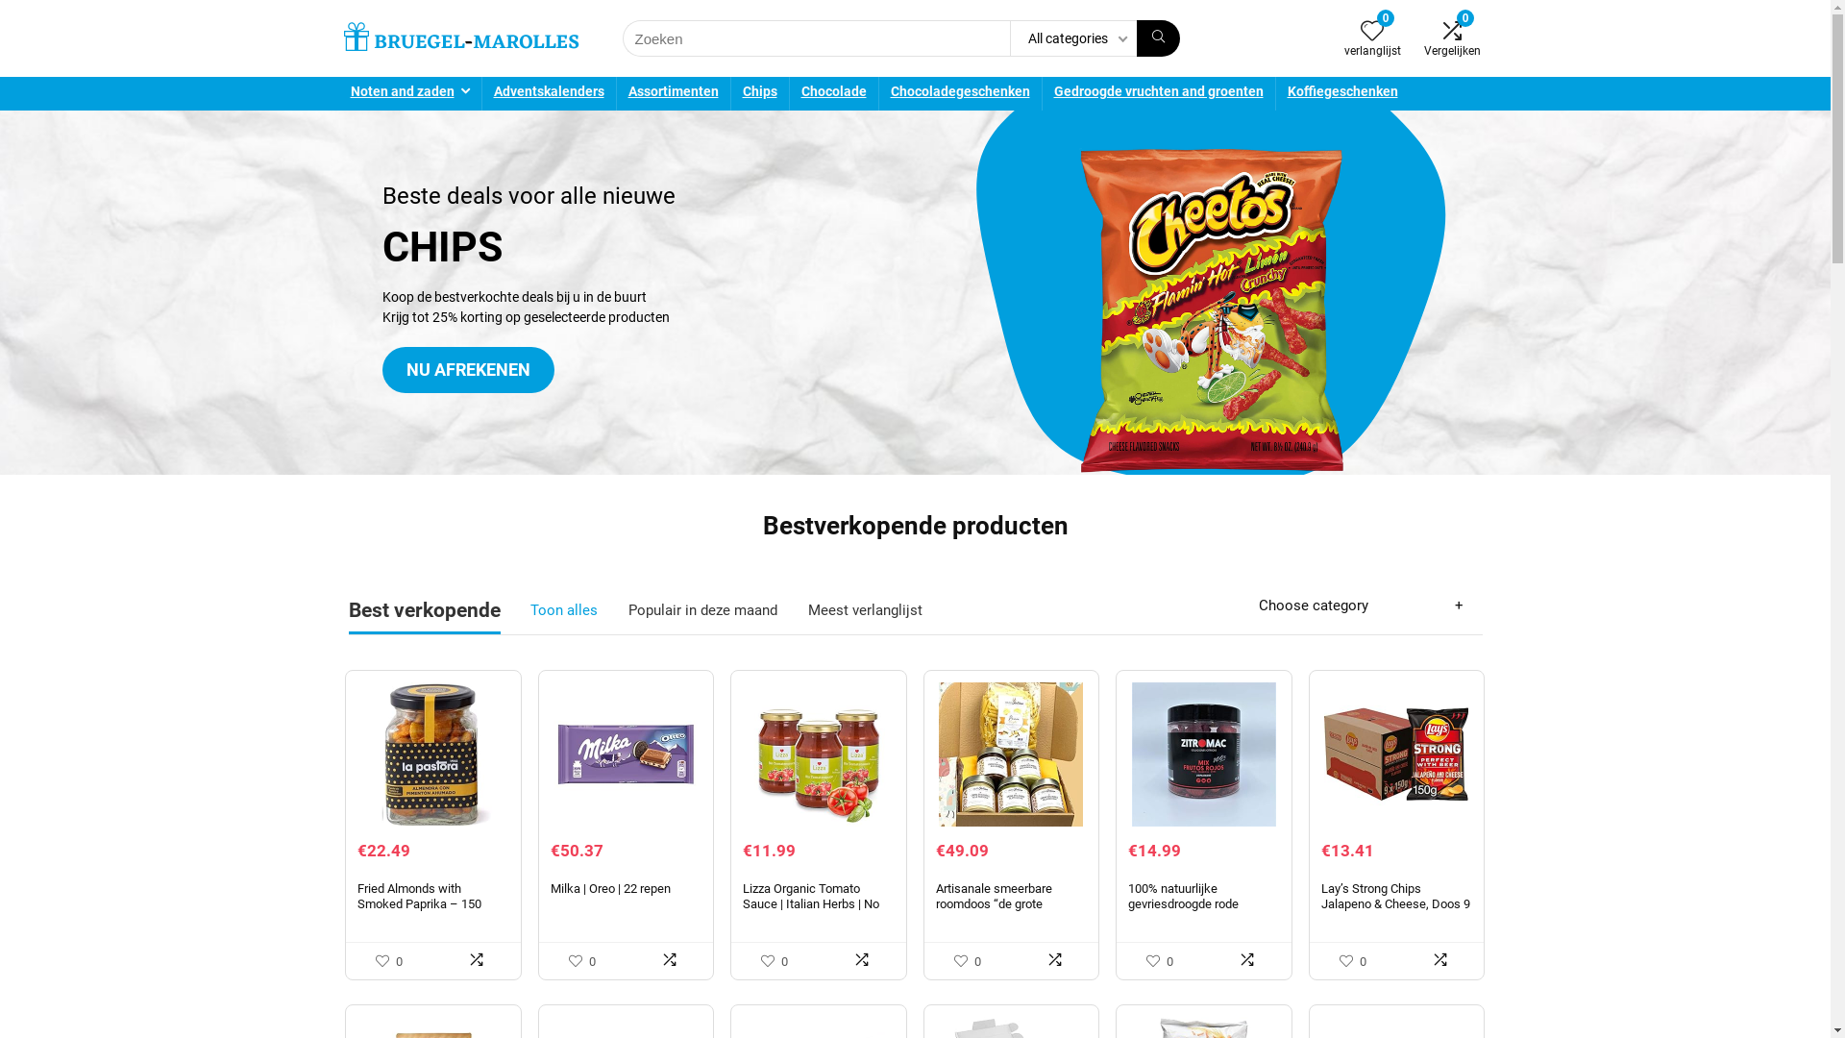 This screenshot has height=1038, width=1845. I want to click on Gedroogde vruchten and groenten, so click(1158, 94).